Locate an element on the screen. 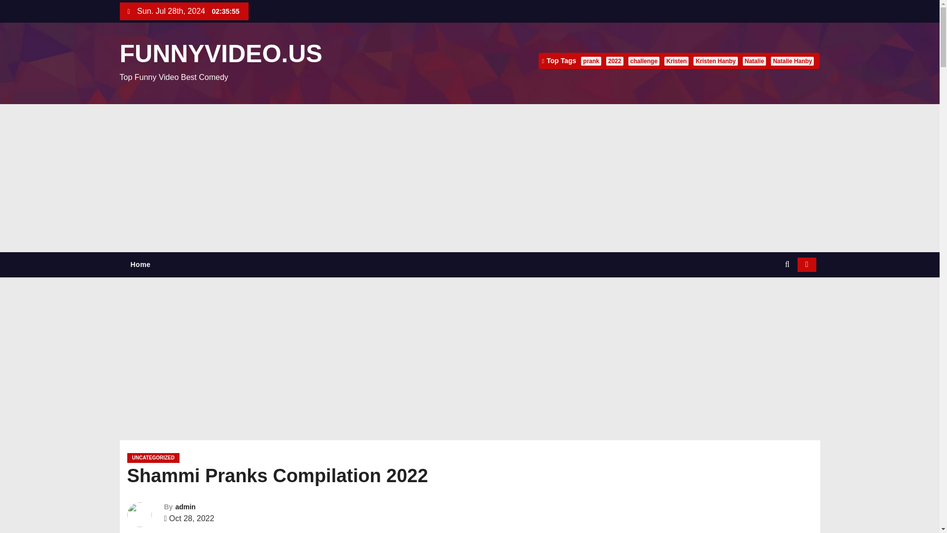 The height and width of the screenshot is (533, 947). prank is located at coordinates (591, 61).